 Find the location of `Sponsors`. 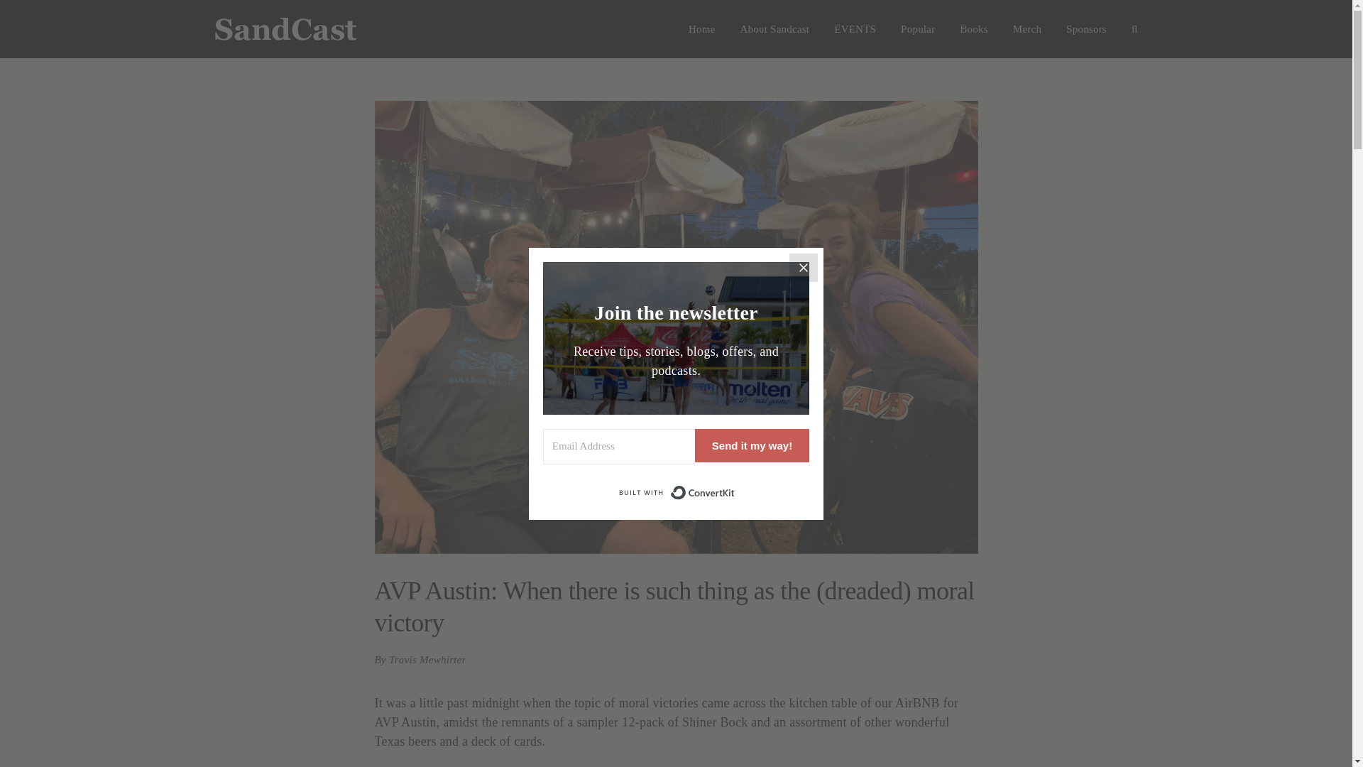

Sponsors is located at coordinates (1086, 29).